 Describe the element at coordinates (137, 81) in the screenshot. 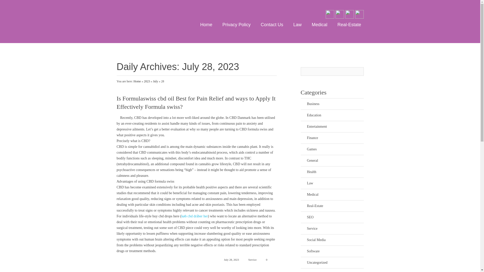

I see `Home` at that location.